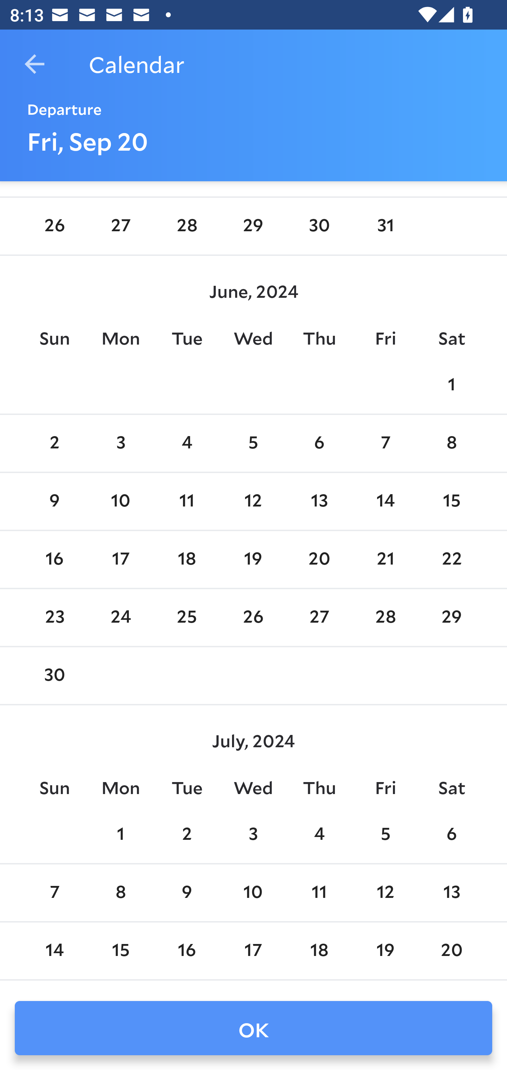 This screenshot has height=1070, width=507. What do you see at coordinates (253, 560) in the screenshot?
I see `19` at bounding box center [253, 560].